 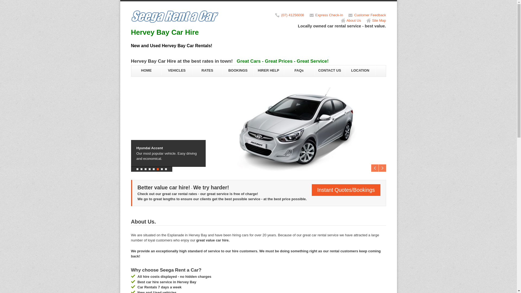 What do you see at coordinates (375, 168) in the screenshot?
I see `Previous` at bounding box center [375, 168].